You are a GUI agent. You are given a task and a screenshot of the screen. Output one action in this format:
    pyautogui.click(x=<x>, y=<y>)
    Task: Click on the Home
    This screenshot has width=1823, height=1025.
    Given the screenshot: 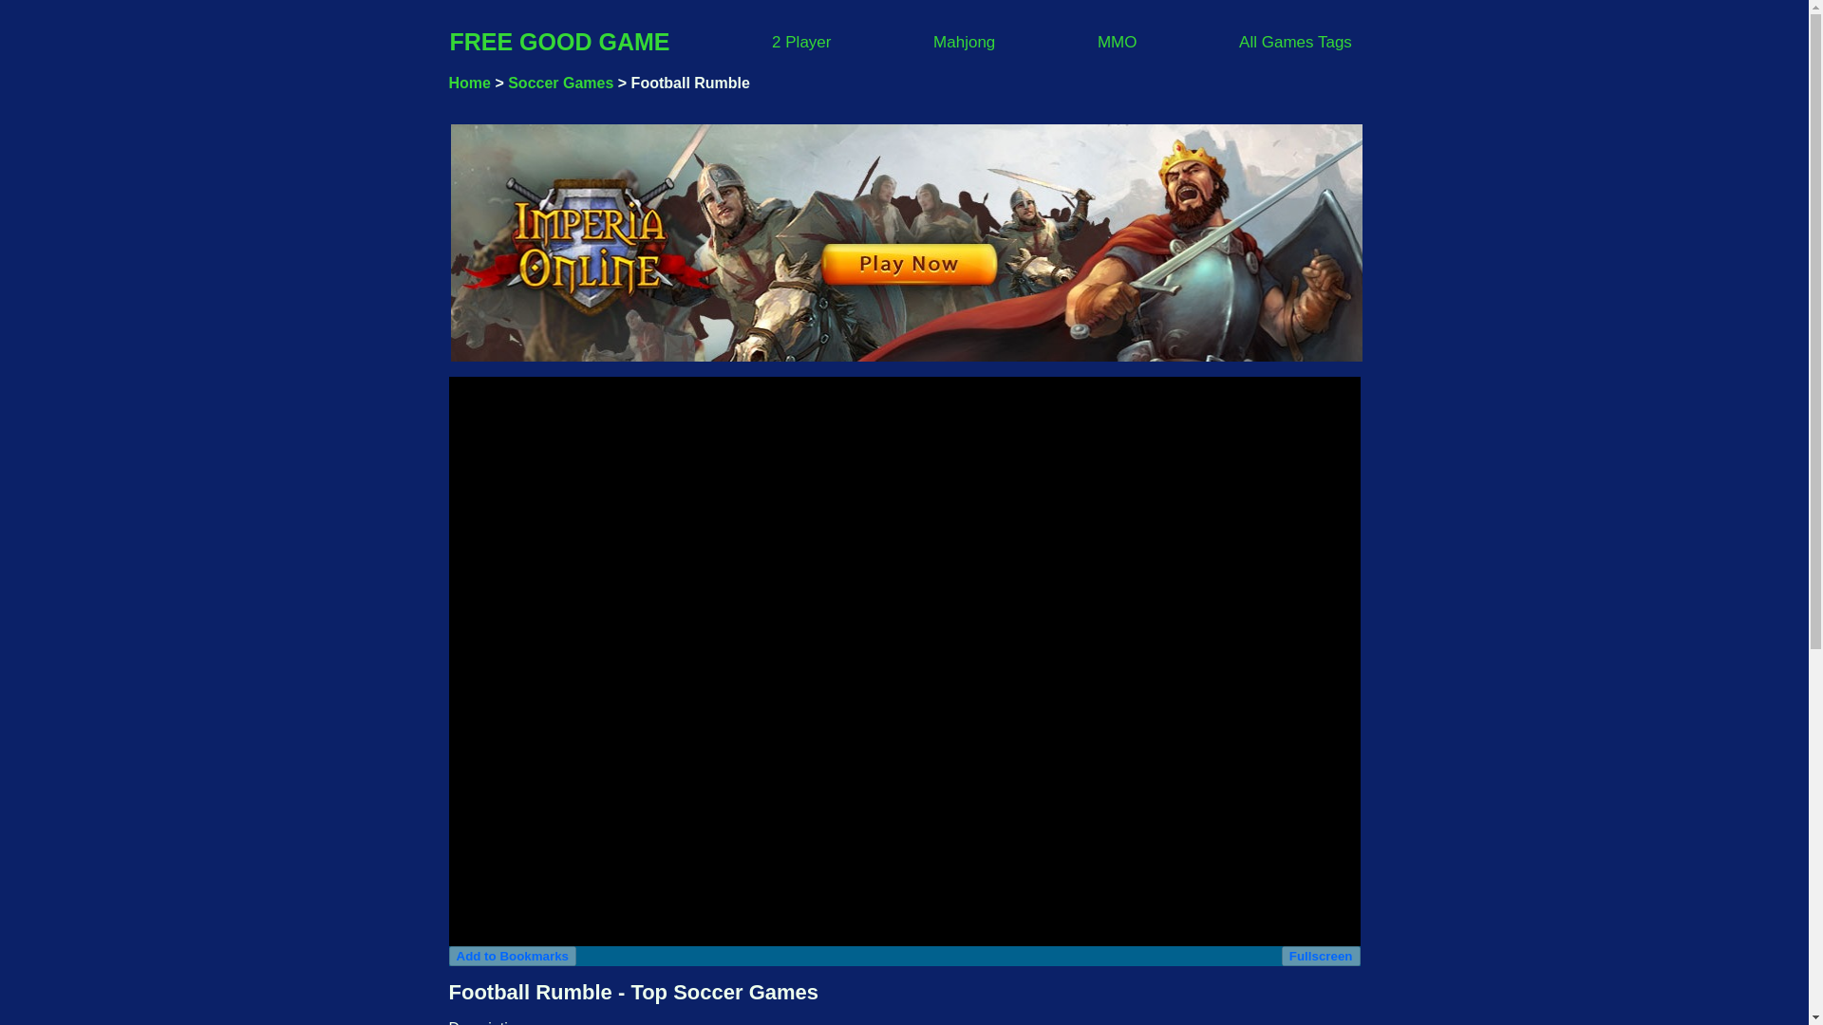 What is the action you would take?
    pyautogui.click(x=469, y=83)
    